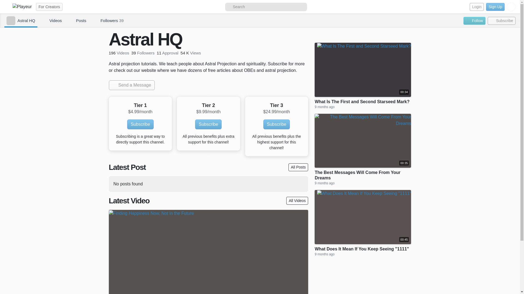 Image resolution: width=524 pixels, height=294 pixels. I want to click on Followers 39, so click(107, 21).